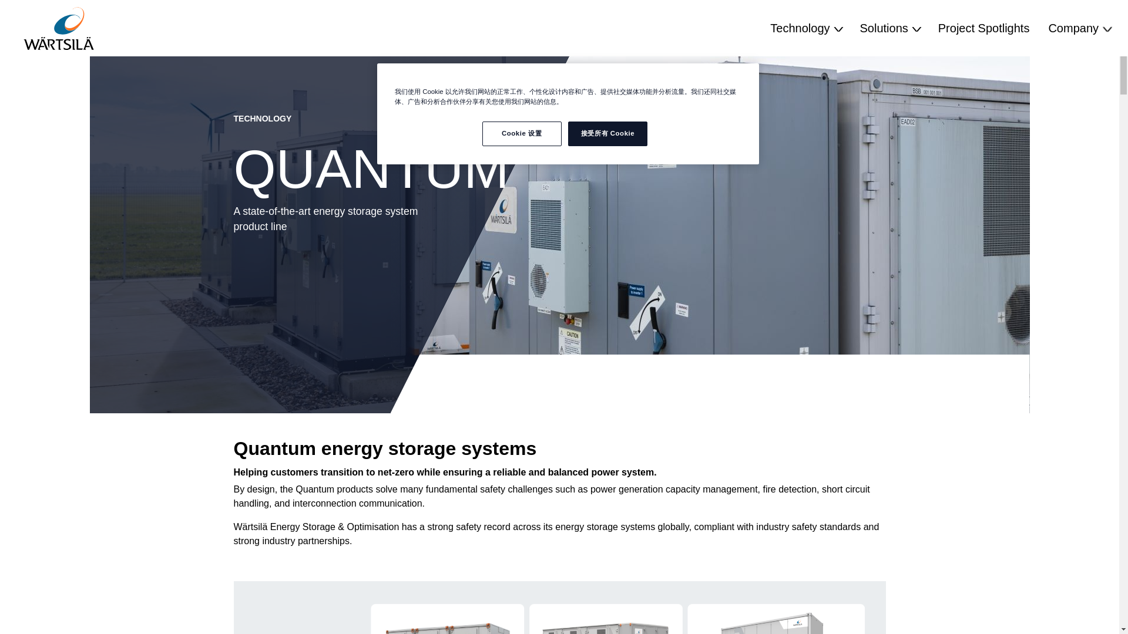 The width and height of the screenshot is (1128, 634). What do you see at coordinates (889, 28) in the screenshot?
I see `Solutions` at bounding box center [889, 28].